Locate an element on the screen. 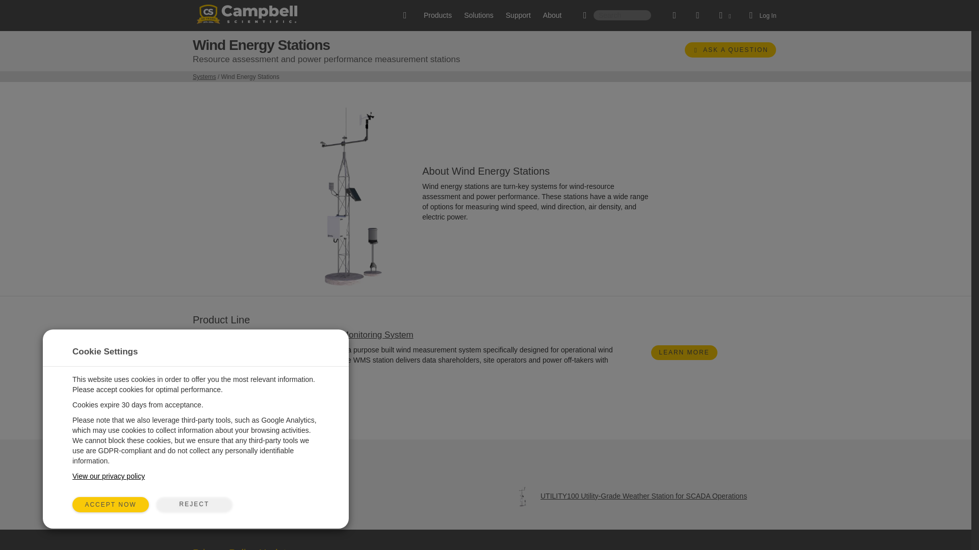 This screenshot has height=550, width=979. Log In is located at coordinates (761, 15).